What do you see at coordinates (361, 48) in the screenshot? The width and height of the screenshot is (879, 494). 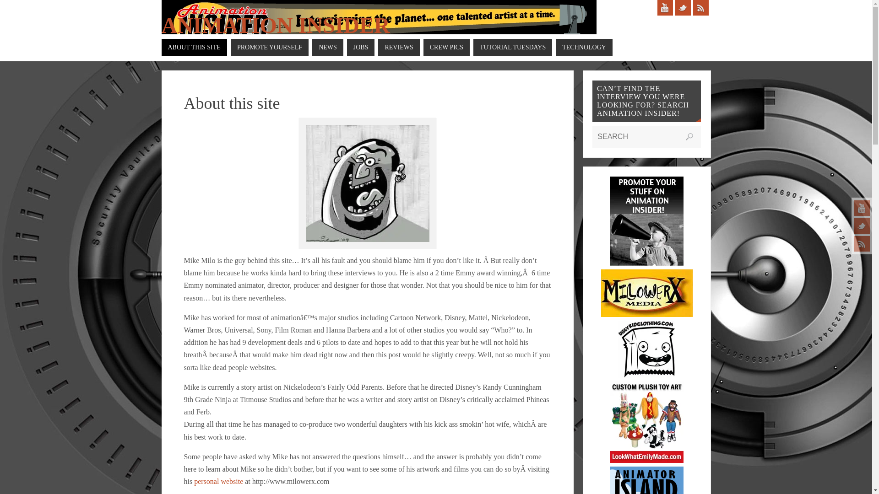 I see `JOBS` at bounding box center [361, 48].